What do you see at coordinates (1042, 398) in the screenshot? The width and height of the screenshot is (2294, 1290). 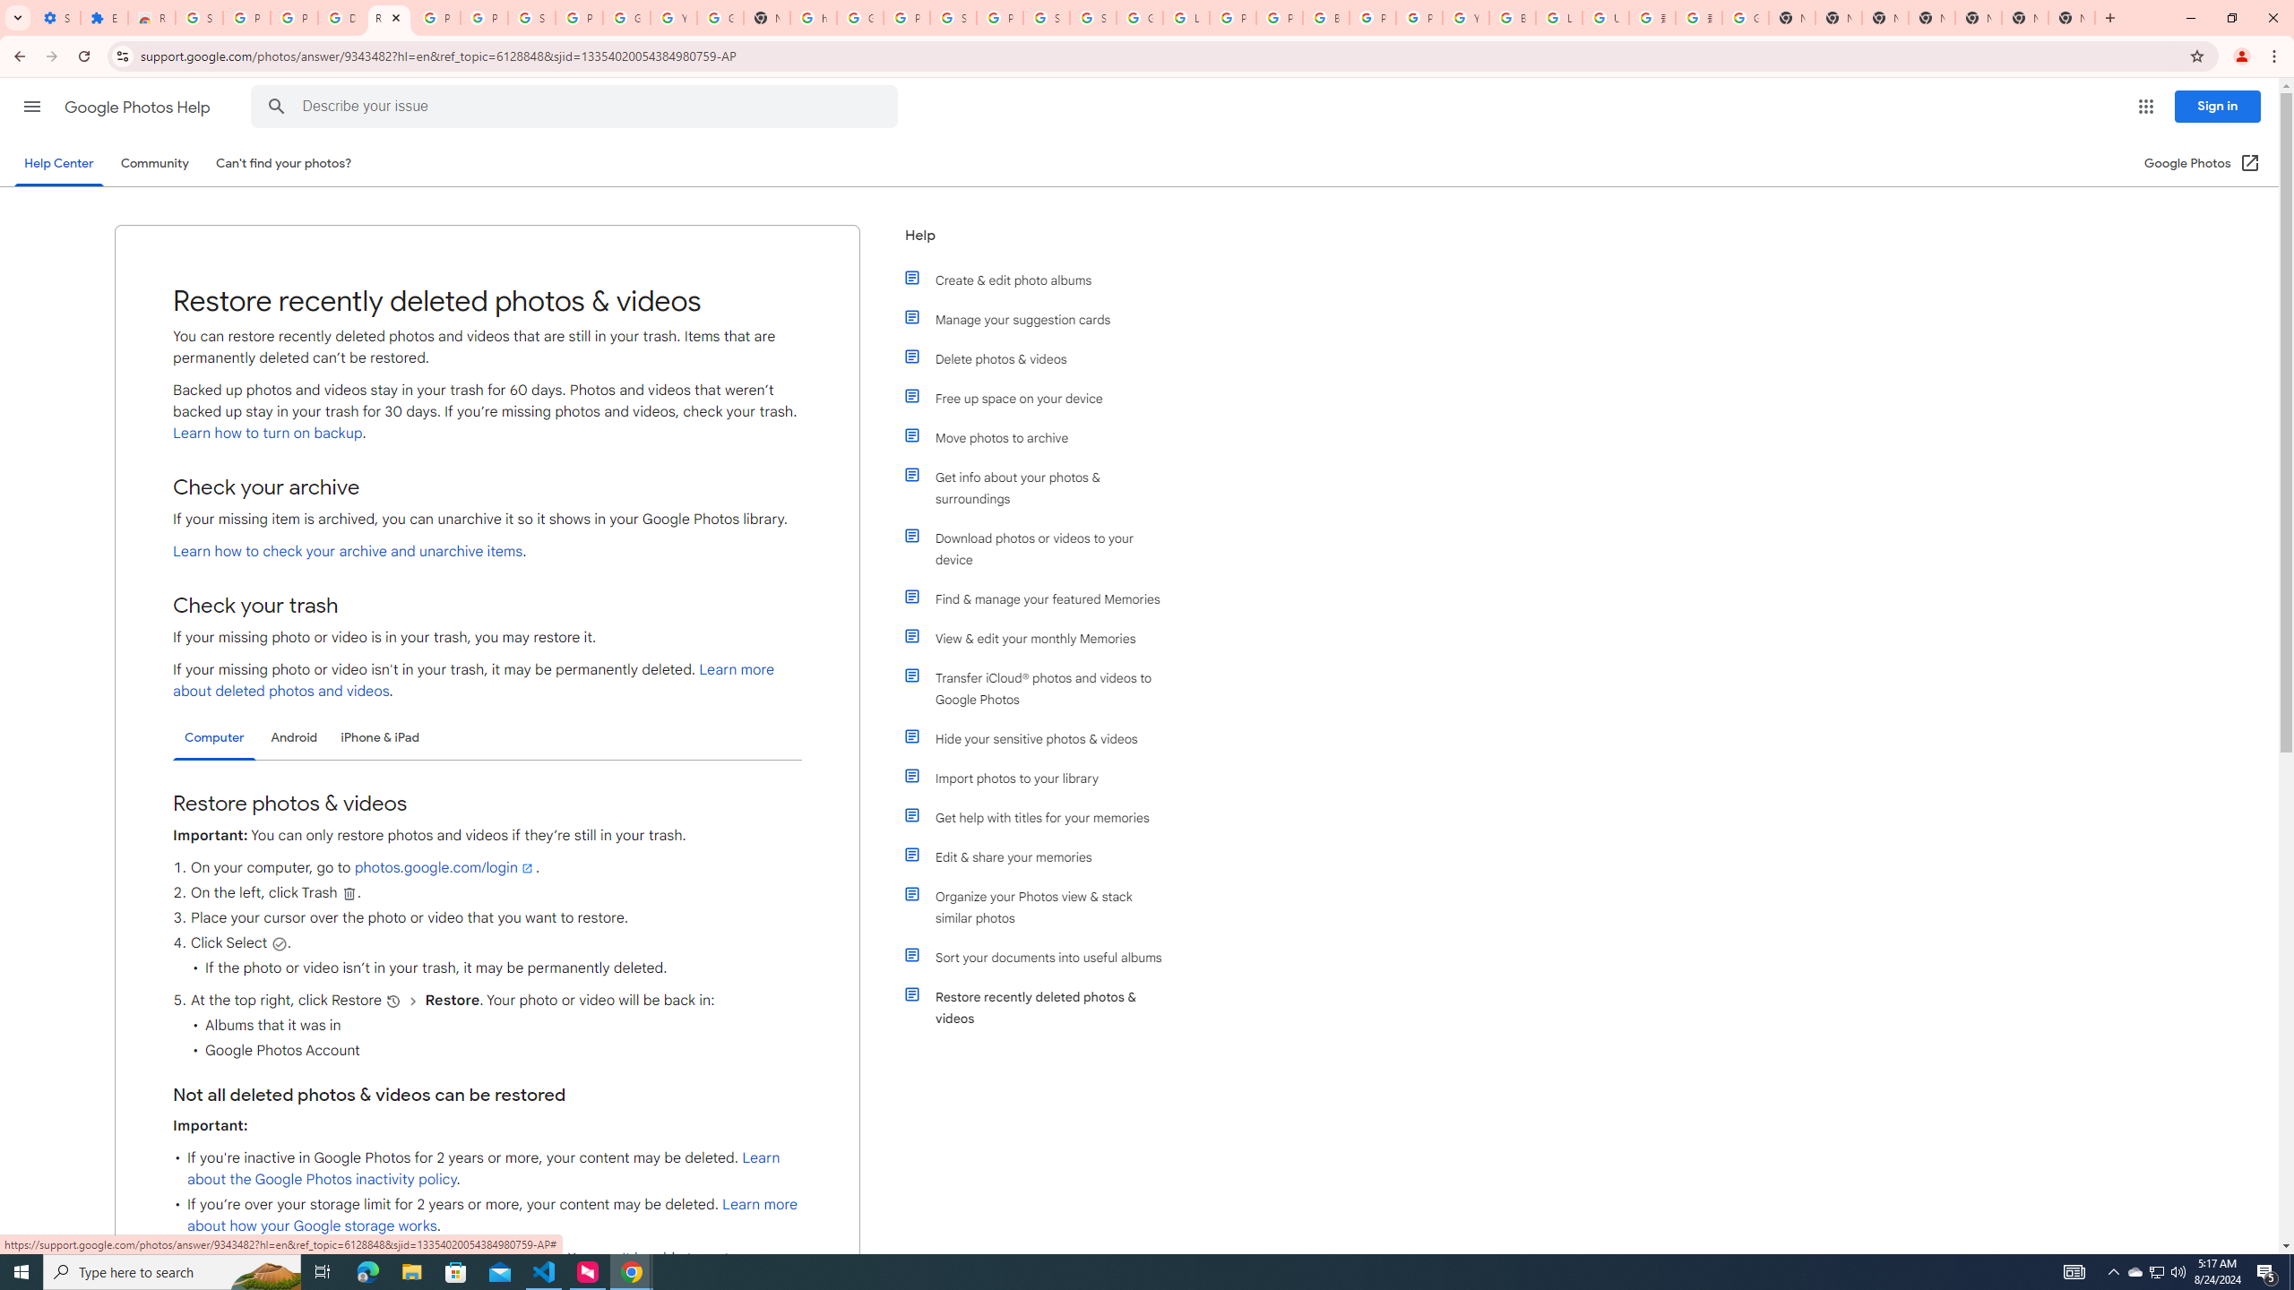 I see `Free up space on your device` at bounding box center [1042, 398].